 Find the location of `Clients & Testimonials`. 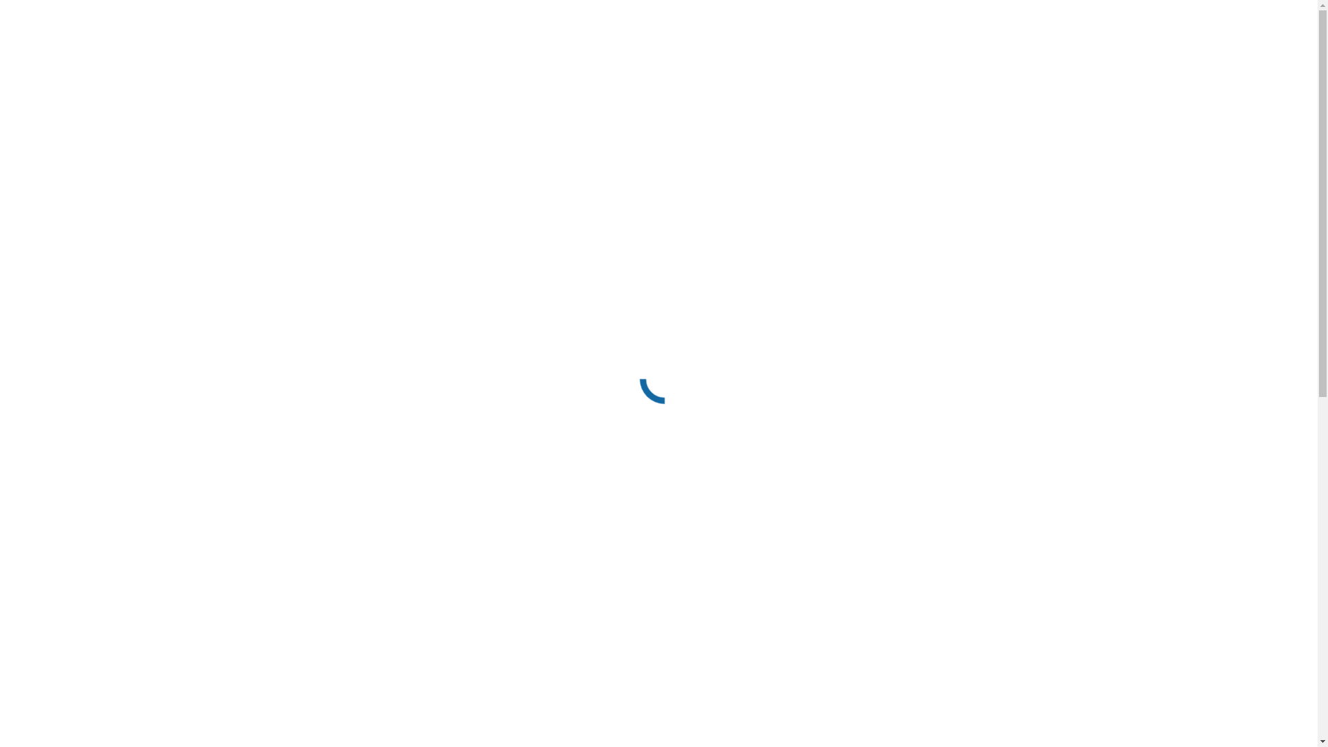

Clients & Testimonials is located at coordinates (112, 156).